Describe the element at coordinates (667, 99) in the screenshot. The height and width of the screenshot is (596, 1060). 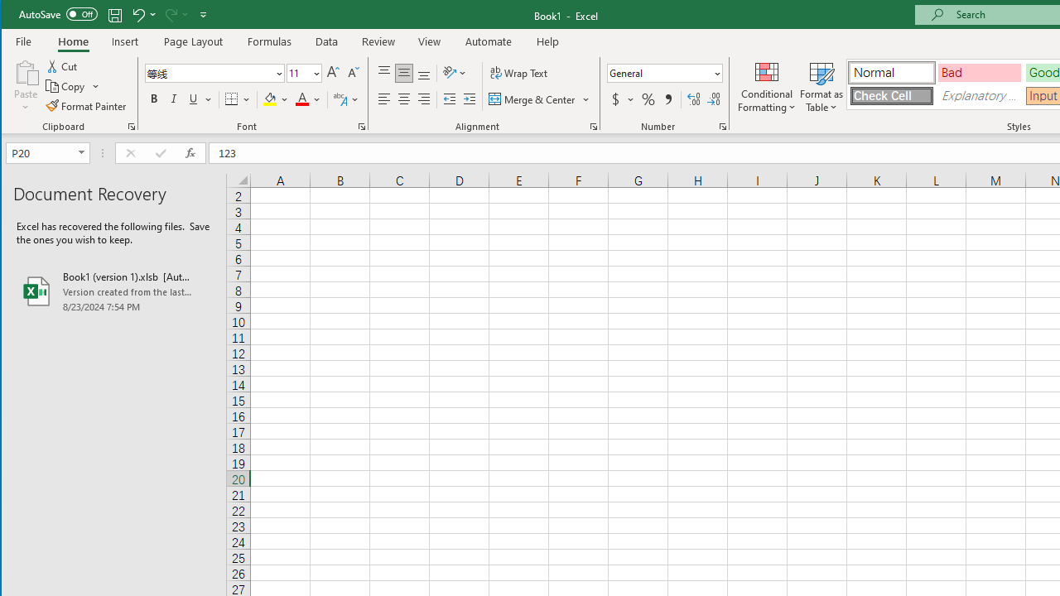
I see `Comma Style` at that location.